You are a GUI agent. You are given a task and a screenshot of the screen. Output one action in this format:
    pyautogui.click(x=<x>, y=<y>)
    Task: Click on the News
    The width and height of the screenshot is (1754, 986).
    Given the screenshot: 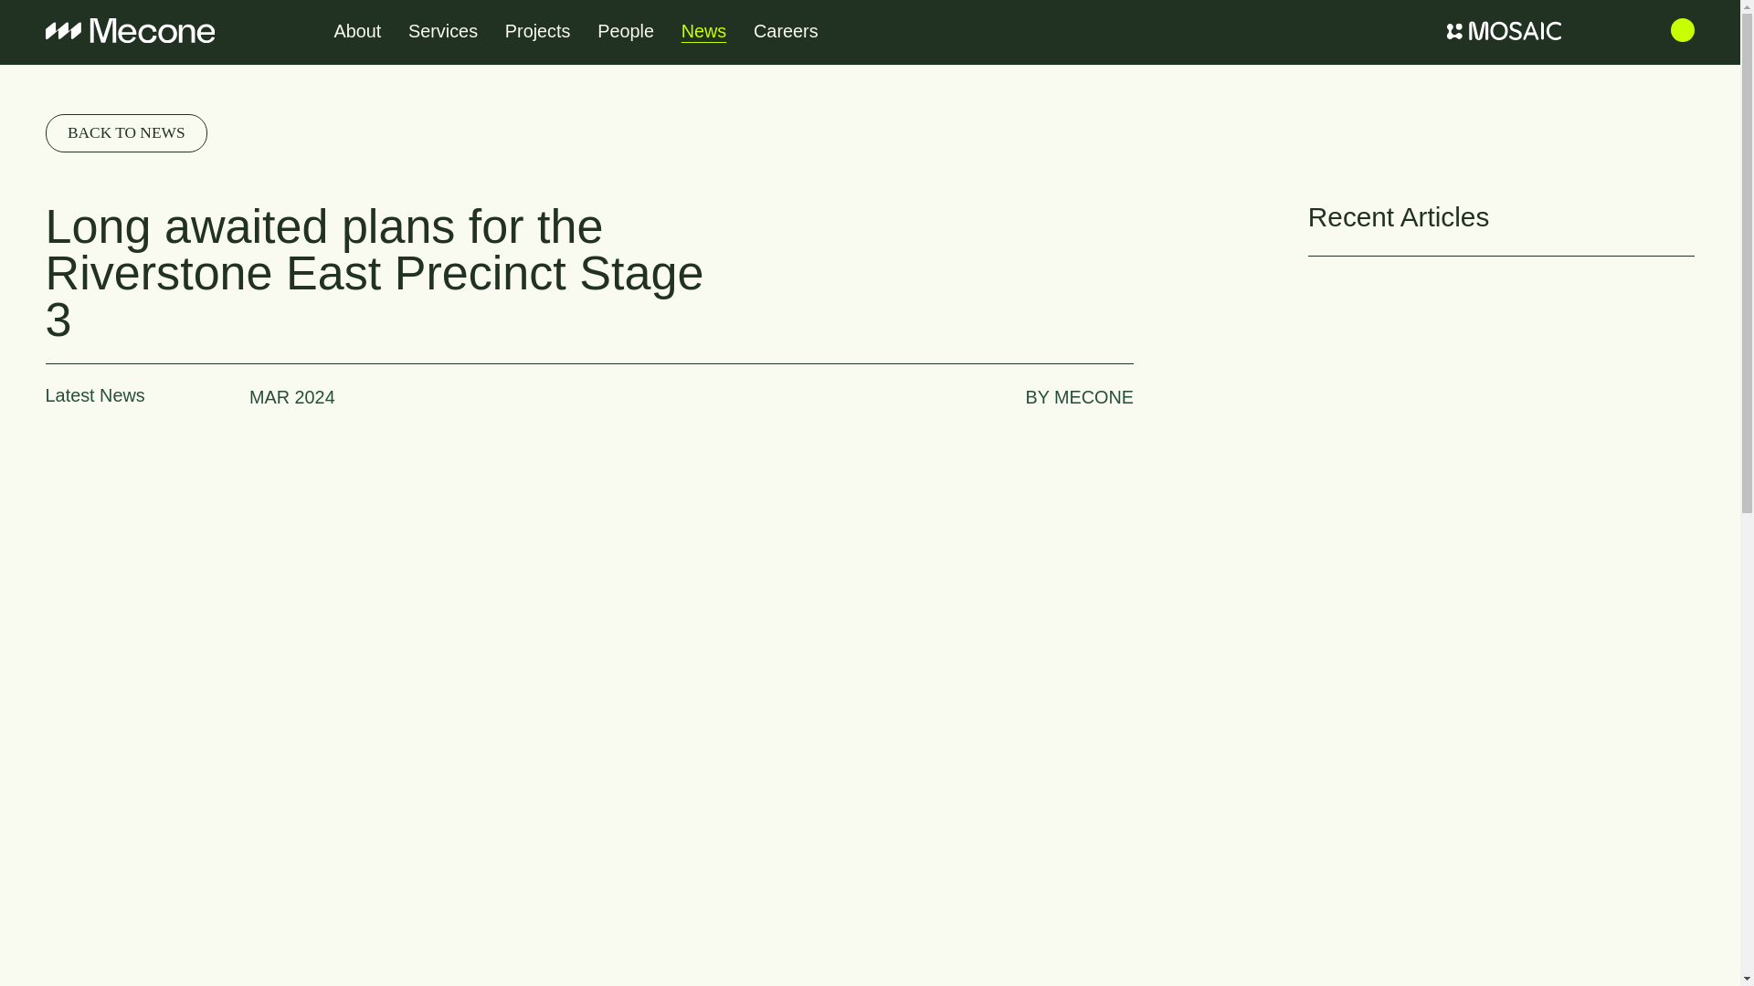 What is the action you would take?
    pyautogui.click(x=703, y=31)
    